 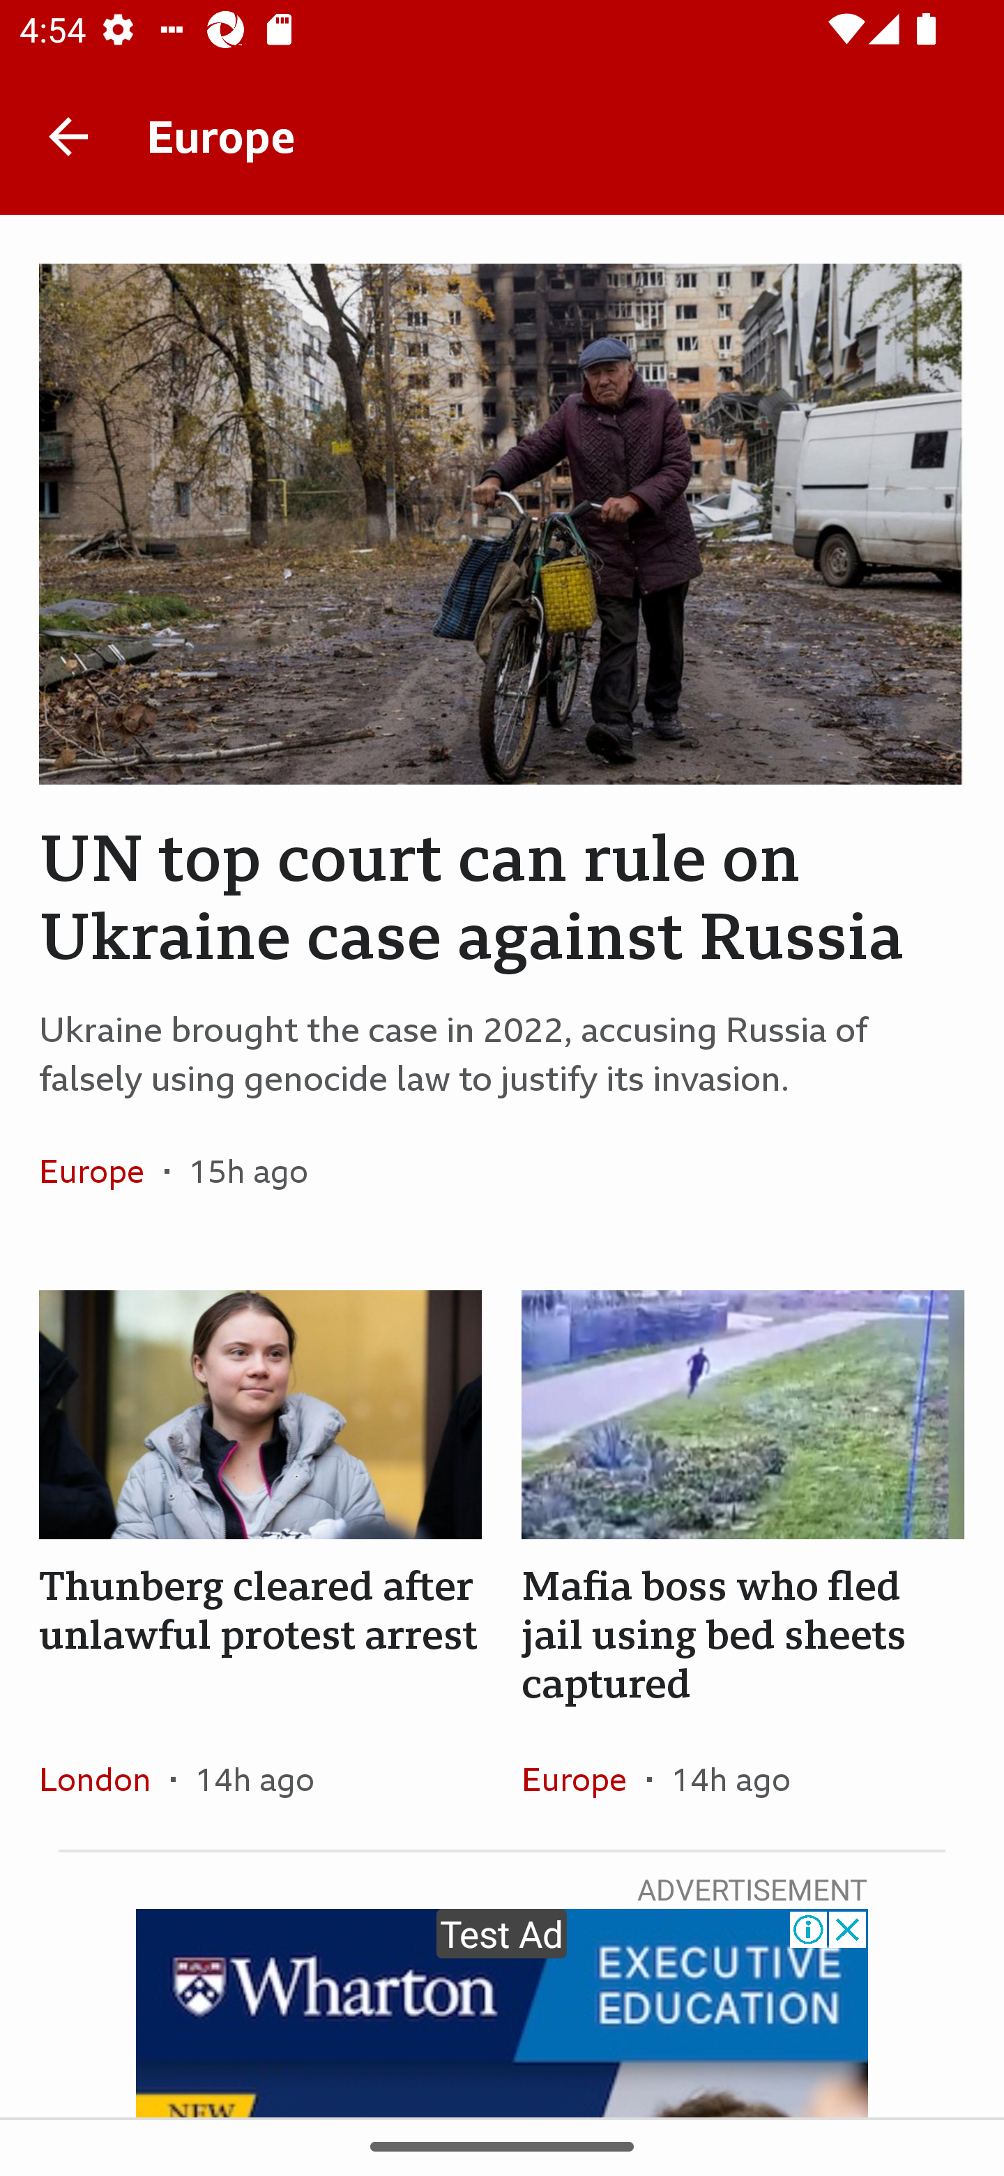 What do you see at coordinates (102, 1172) in the screenshot?
I see `Europe In the section Europe` at bounding box center [102, 1172].